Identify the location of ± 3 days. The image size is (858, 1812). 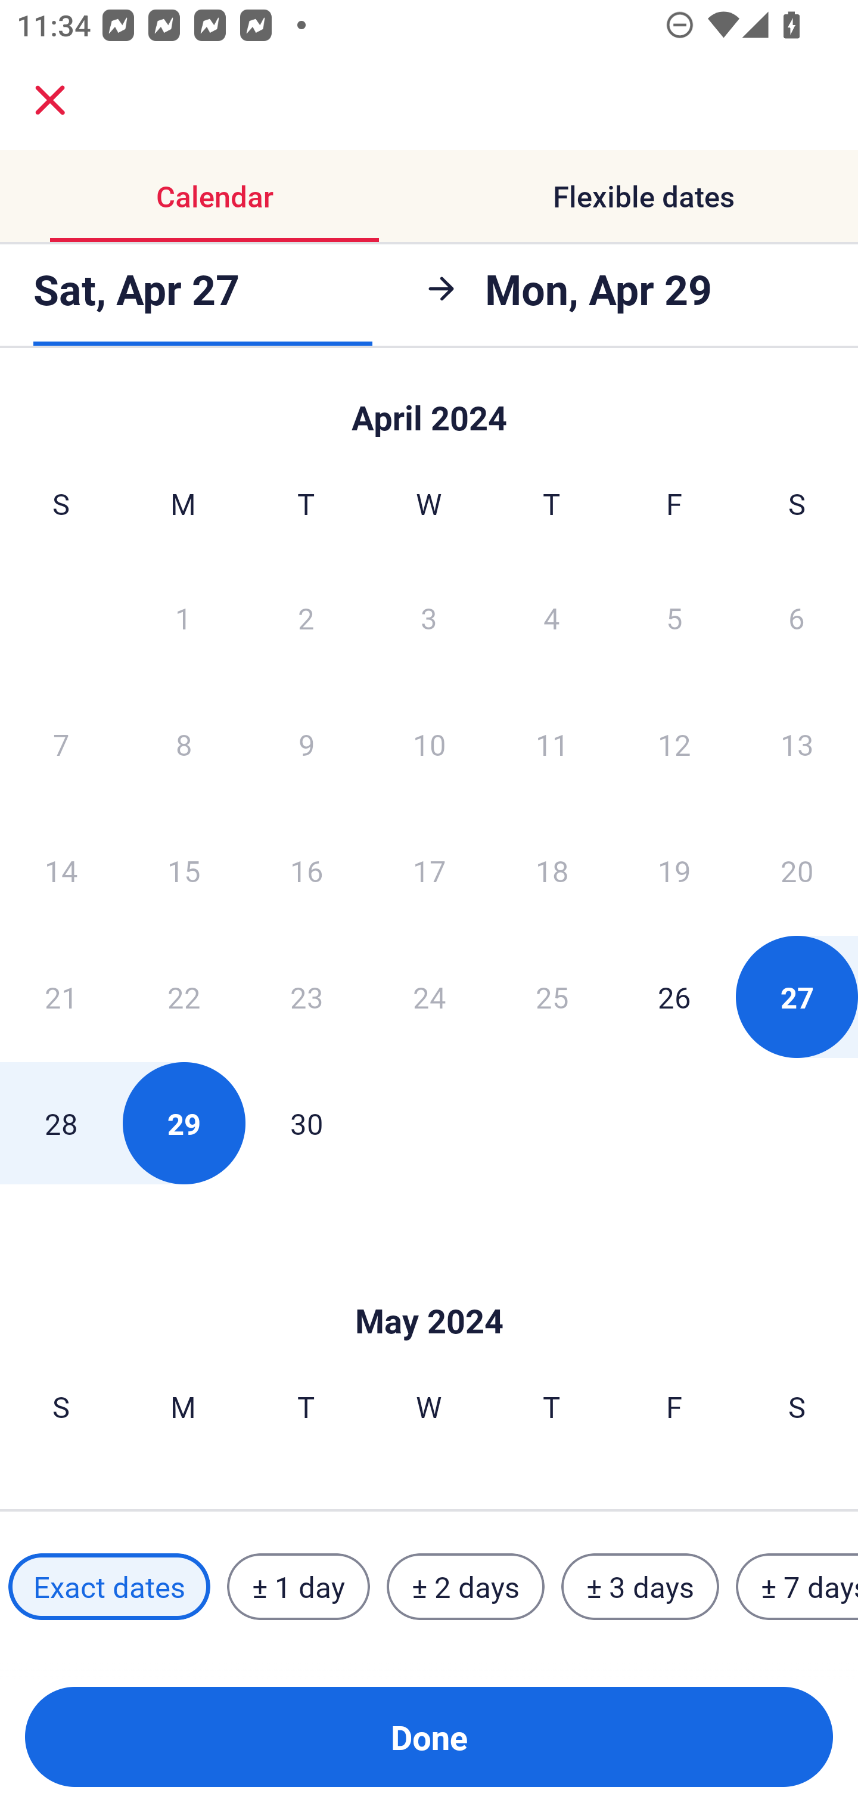
(640, 1586).